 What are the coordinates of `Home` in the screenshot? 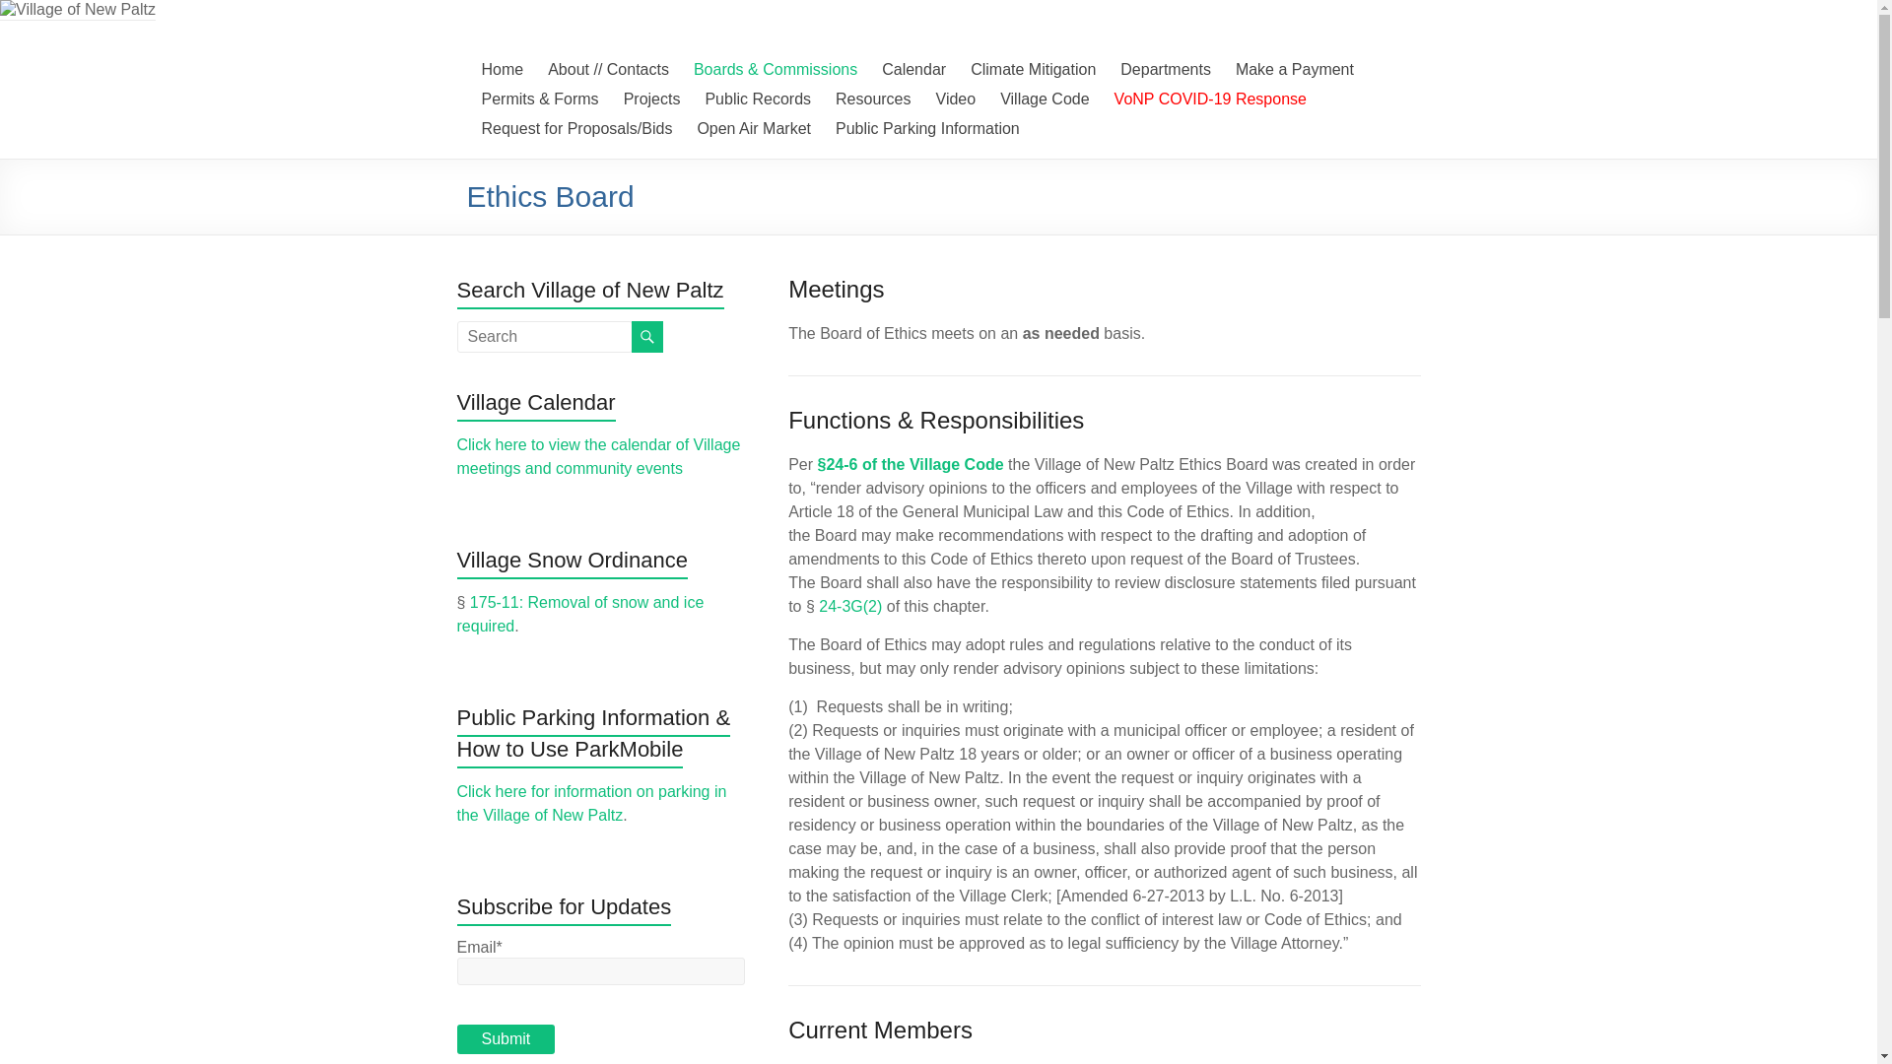 It's located at (502, 70).